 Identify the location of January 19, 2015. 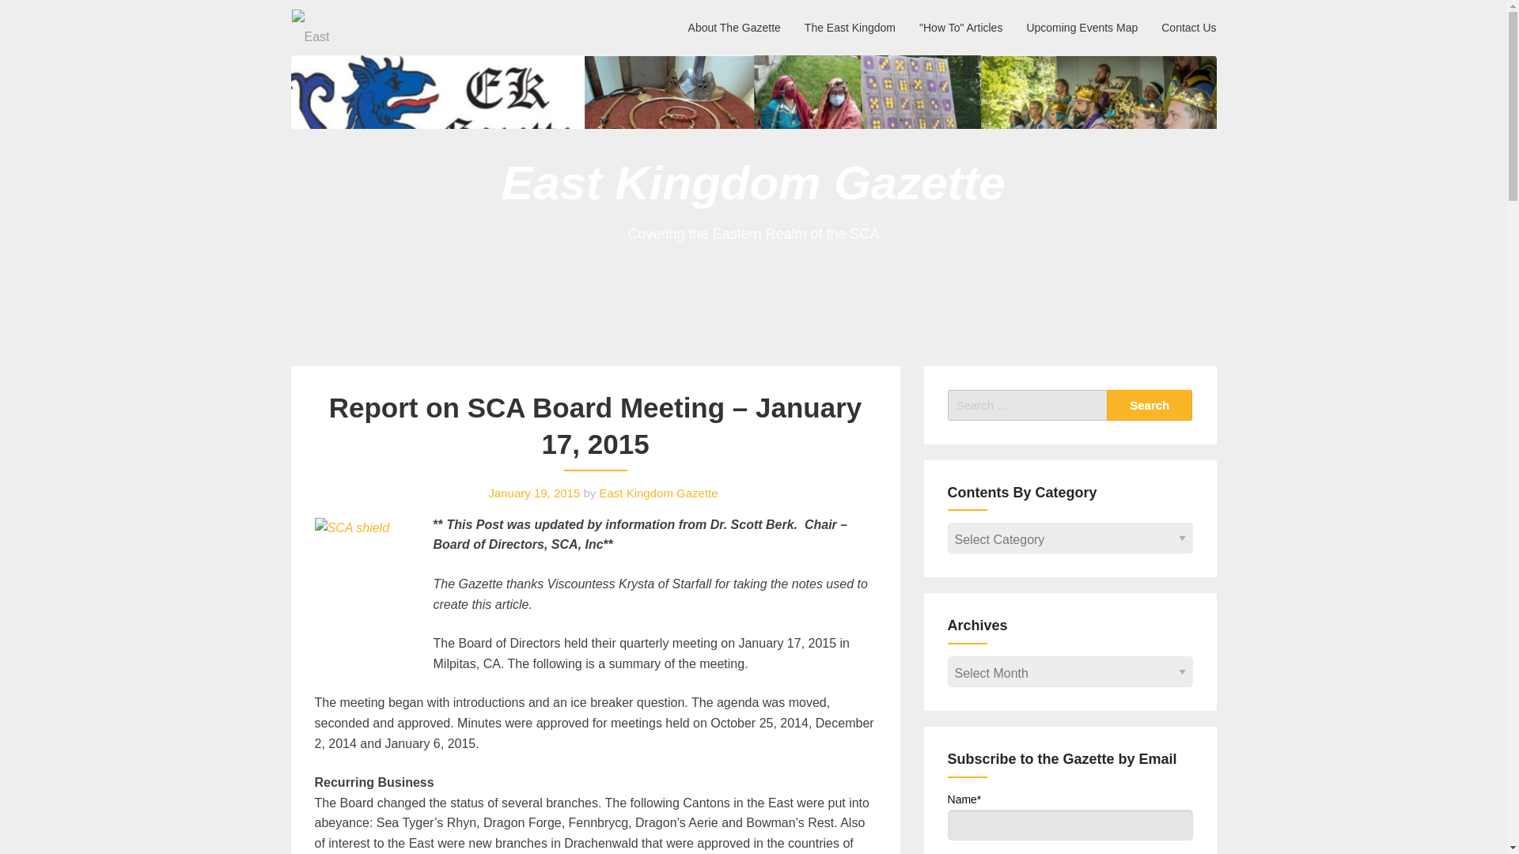
(533, 492).